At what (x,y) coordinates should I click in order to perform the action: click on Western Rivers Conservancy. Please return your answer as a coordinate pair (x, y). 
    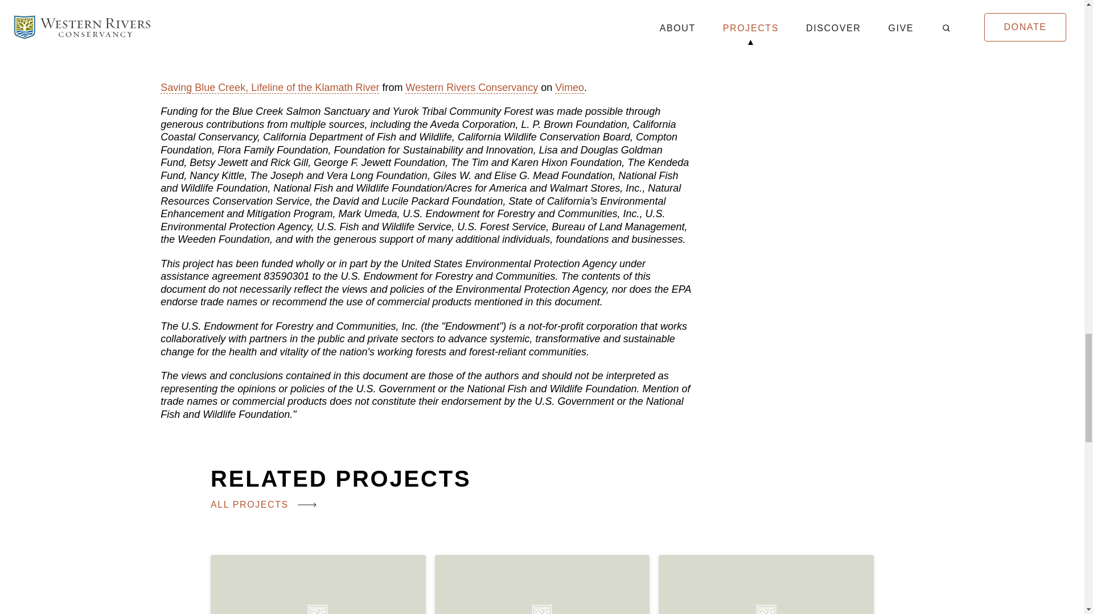
    Looking at the image, I should click on (471, 88).